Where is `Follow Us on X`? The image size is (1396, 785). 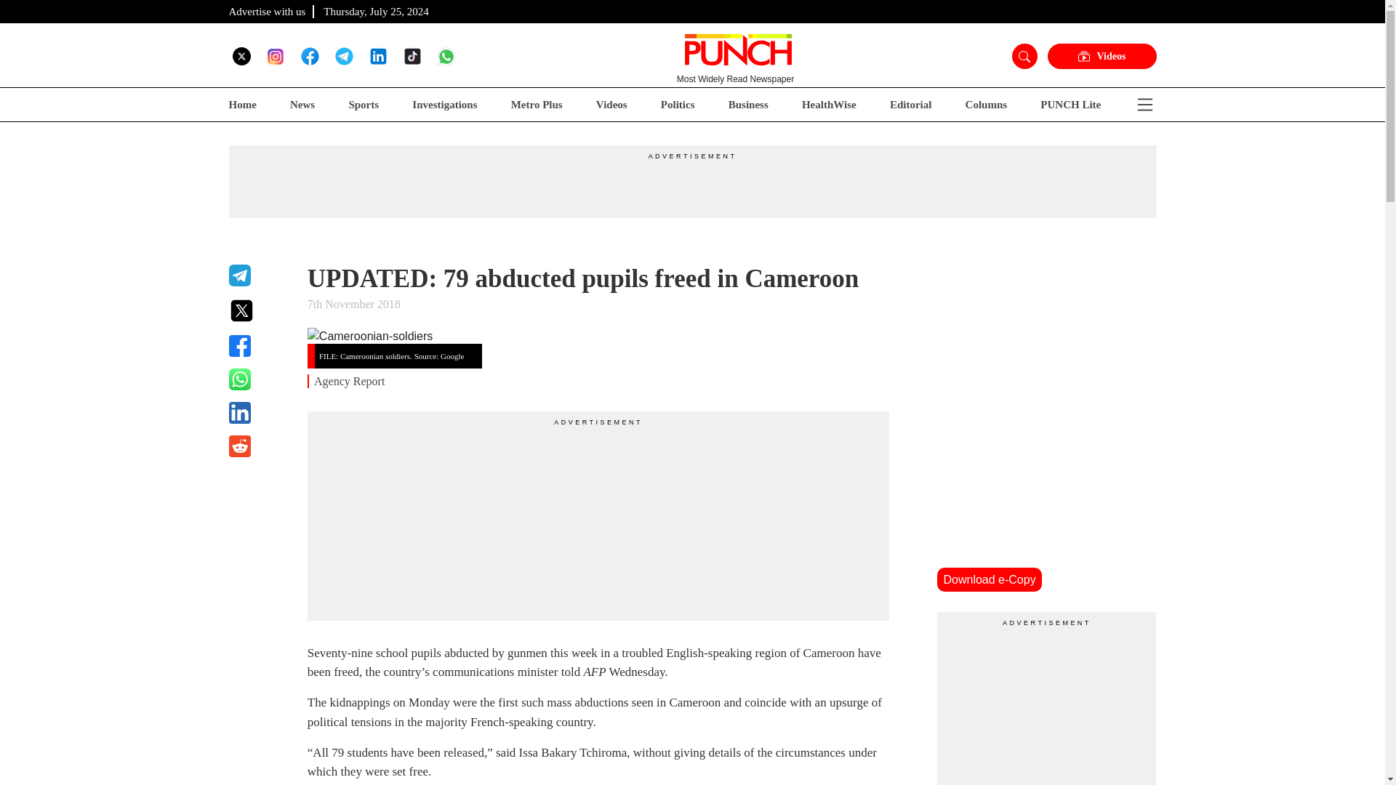
Follow Us on X is located at coordinates (241, 55).